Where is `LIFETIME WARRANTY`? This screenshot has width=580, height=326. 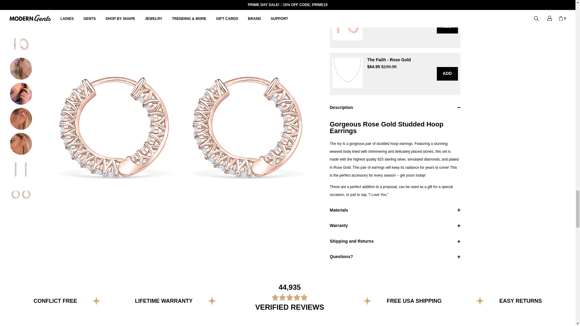
LIFETIME WARRANTY is located at coordinates (289, 297).